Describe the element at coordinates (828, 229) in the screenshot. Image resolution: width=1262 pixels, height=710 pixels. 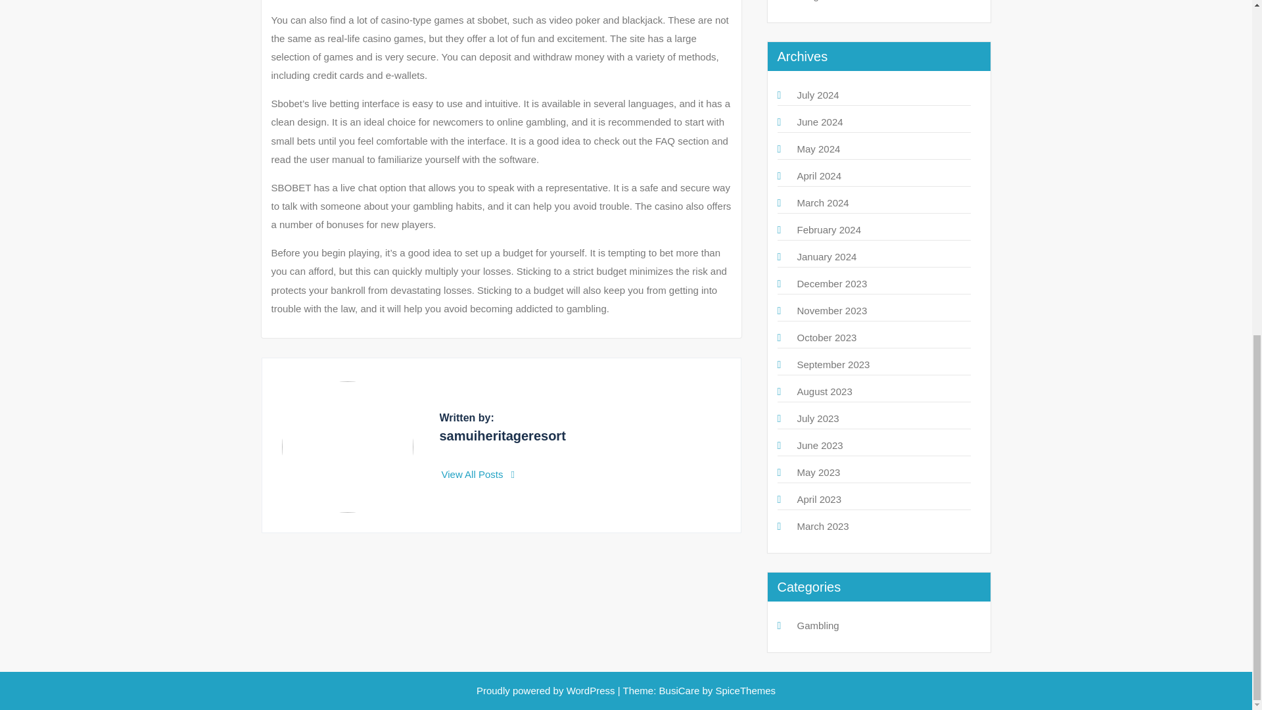
I see `February 2024` at that location.